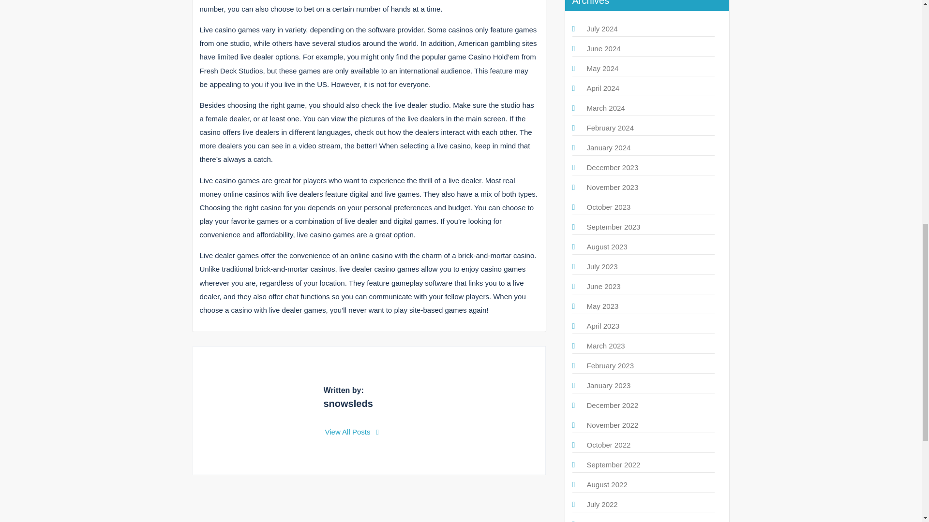 This screenshot has height=522, width=929. What do you see at coordinates (602, 29) in the screenshot?
I see `July 2024` at bounding box center [602, 29].